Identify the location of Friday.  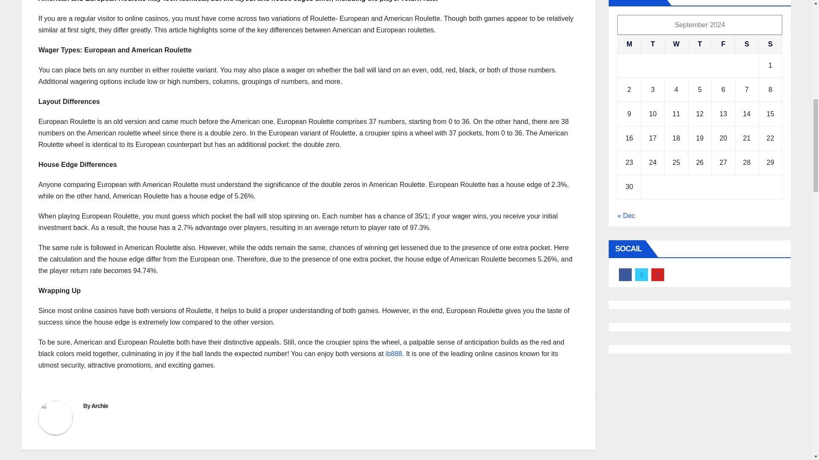
(723, 44).